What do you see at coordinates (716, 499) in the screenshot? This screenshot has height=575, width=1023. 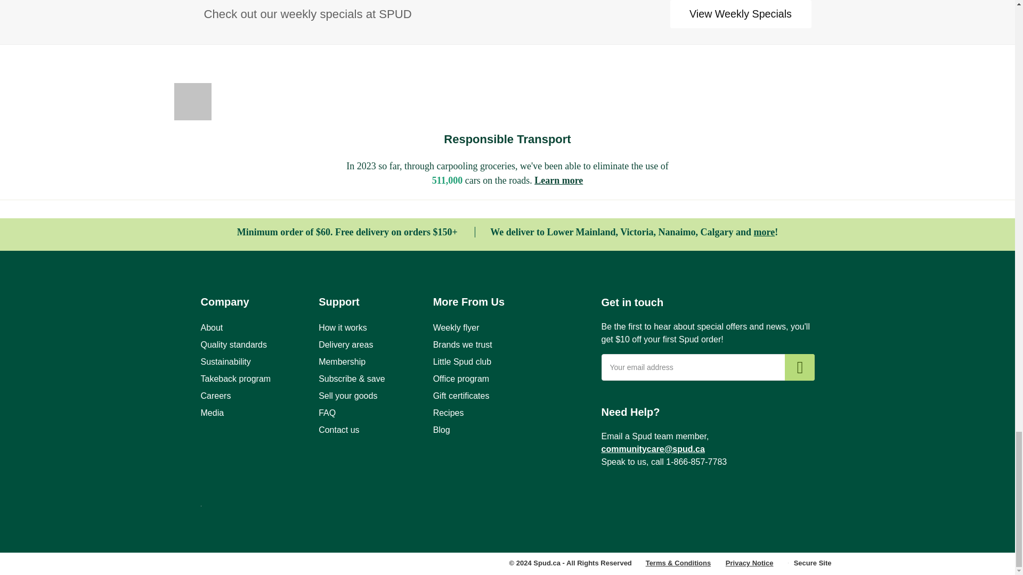 I see `Spud on Pinterest` at bounding box center [716, 499].